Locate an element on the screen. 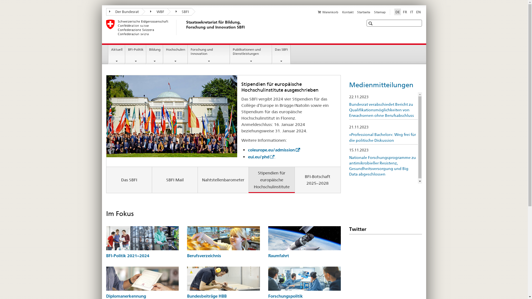 This screenshot has height=299, width=532. Das SBFI is located at coordinates (282, 55).